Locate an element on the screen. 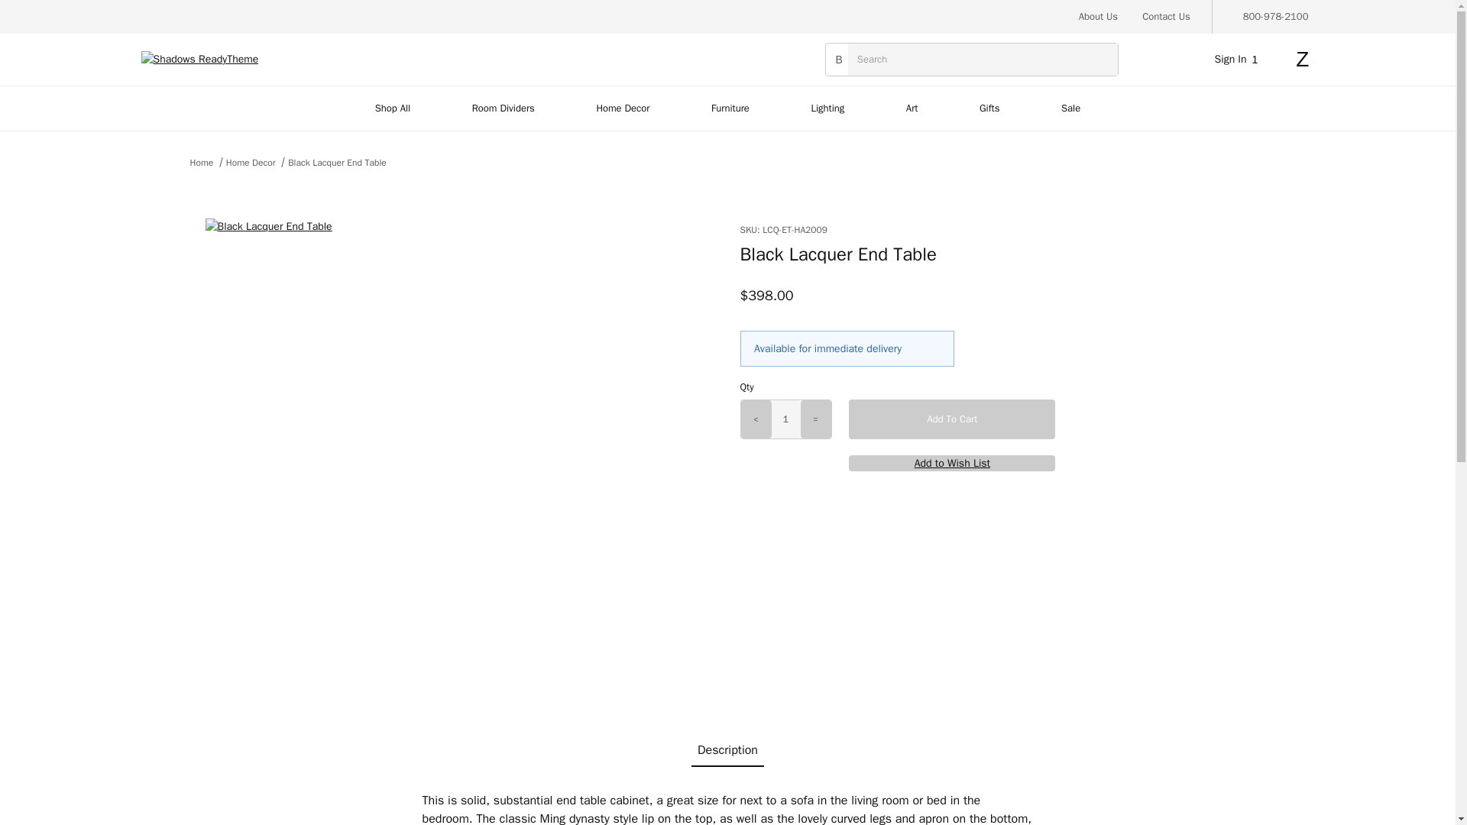 The height and width of the screenshot is (825, 1467). Add To Cart is located at coordinates (952, 419).